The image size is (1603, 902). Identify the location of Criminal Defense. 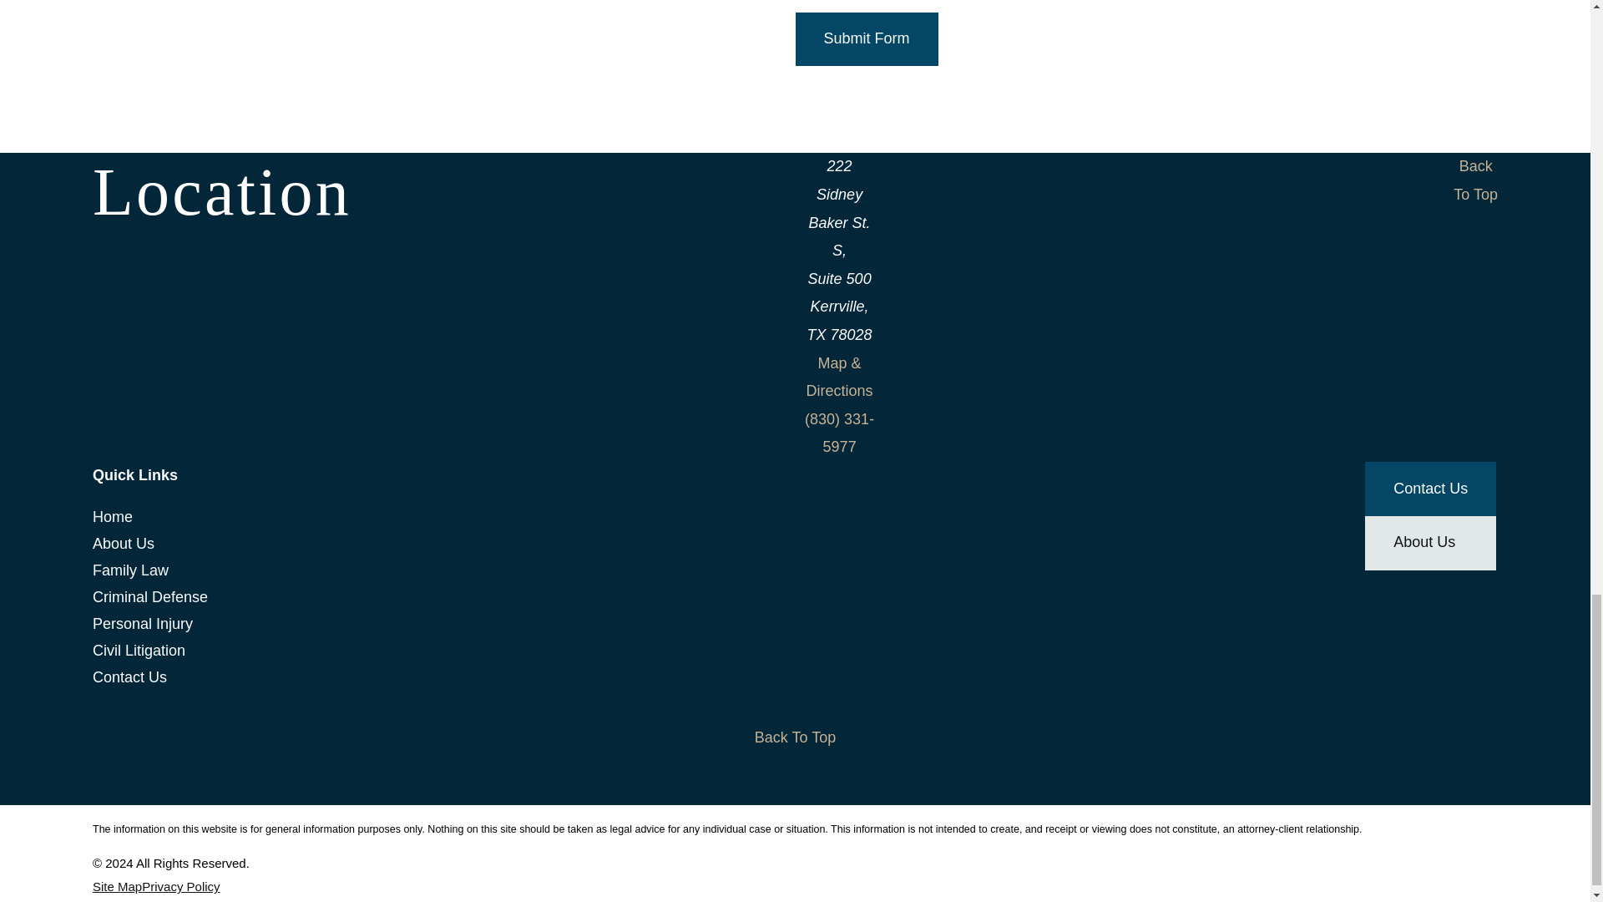
(326, 596).